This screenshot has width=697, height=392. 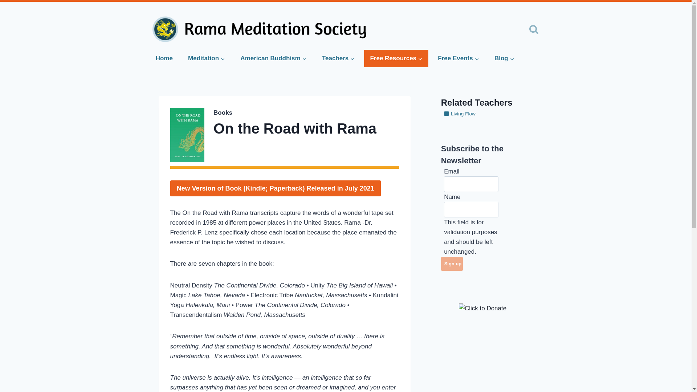 I want to click on Blog, so click(x=504, y=58).